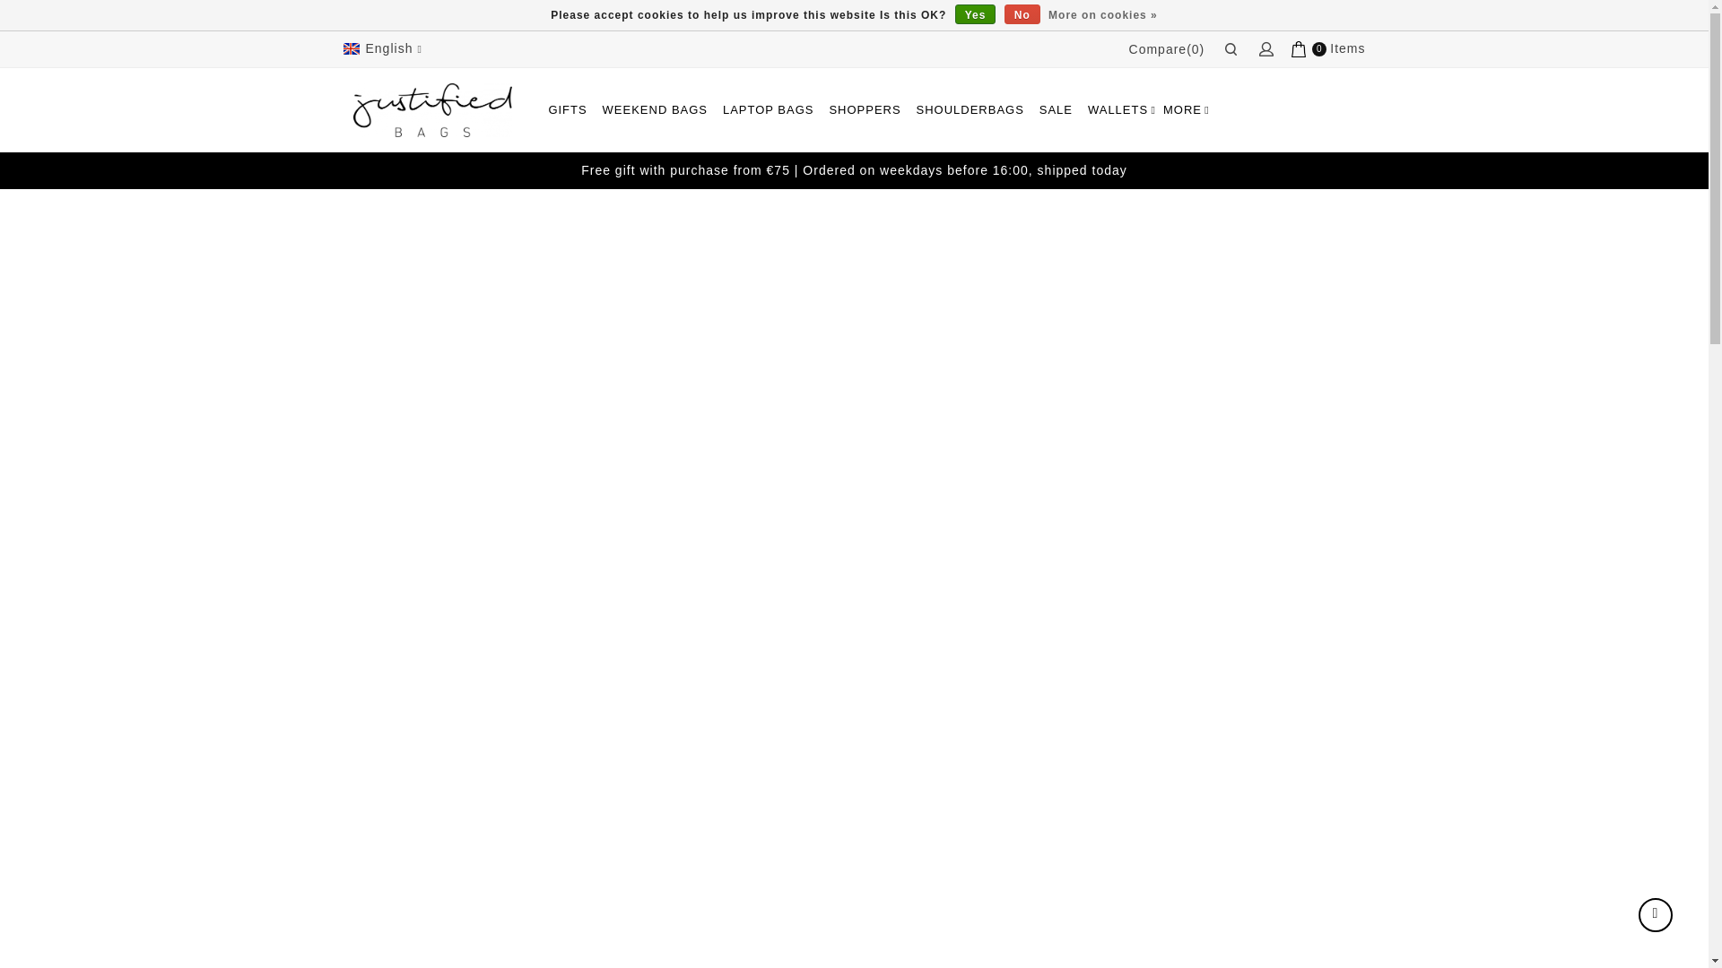  I want to click on Wallets, so click(1118, 109).